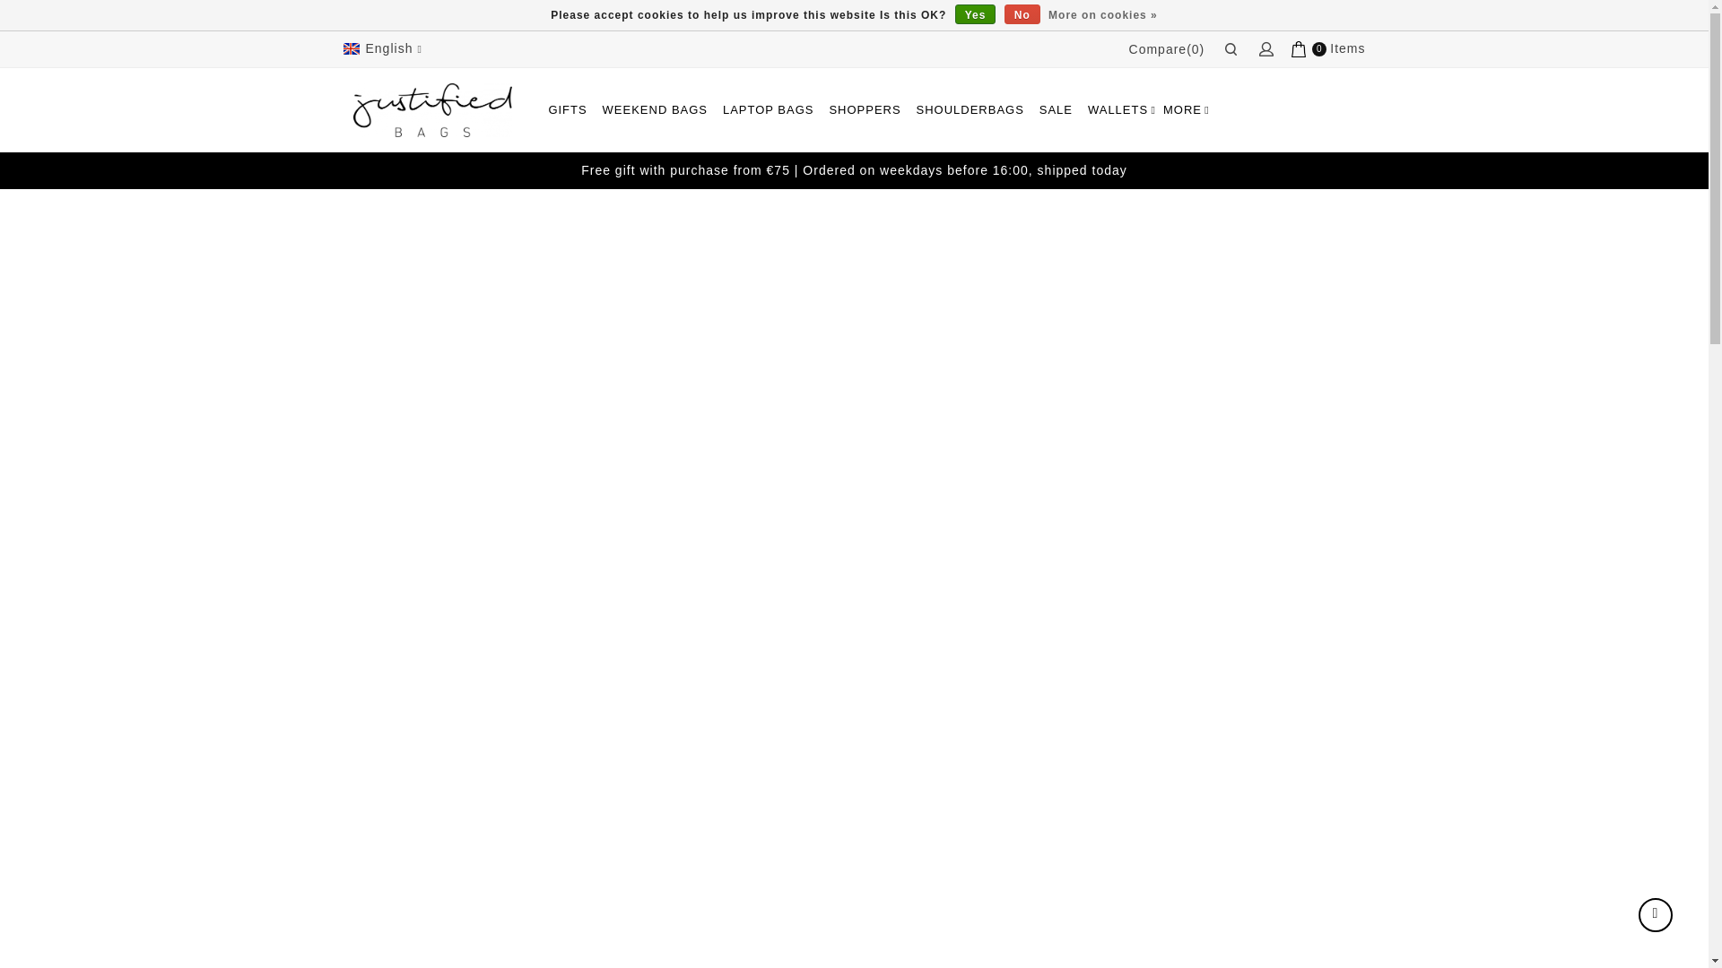  I want to click on Wallets, so click(1118, 109).